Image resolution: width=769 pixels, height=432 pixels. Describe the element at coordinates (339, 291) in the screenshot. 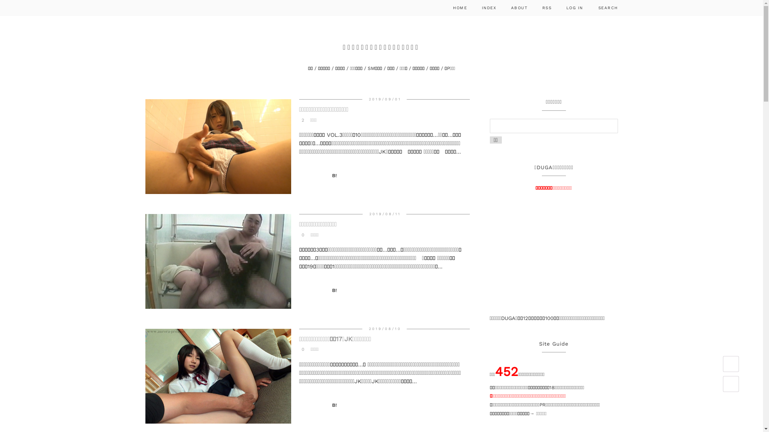

I see `B!` at that location.